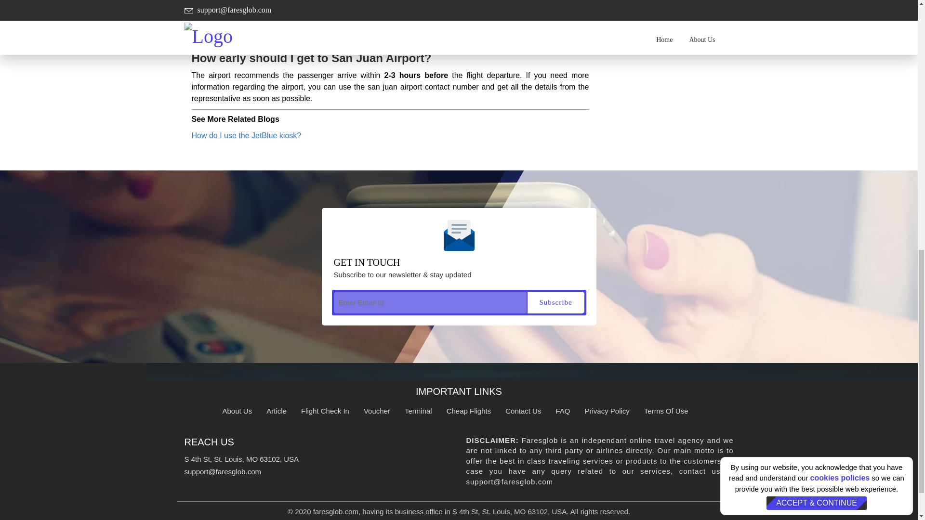  What do you see at coordinates (555, 302) in the screenshot?
I see `Subscribe` at bounding box center [555, 302].